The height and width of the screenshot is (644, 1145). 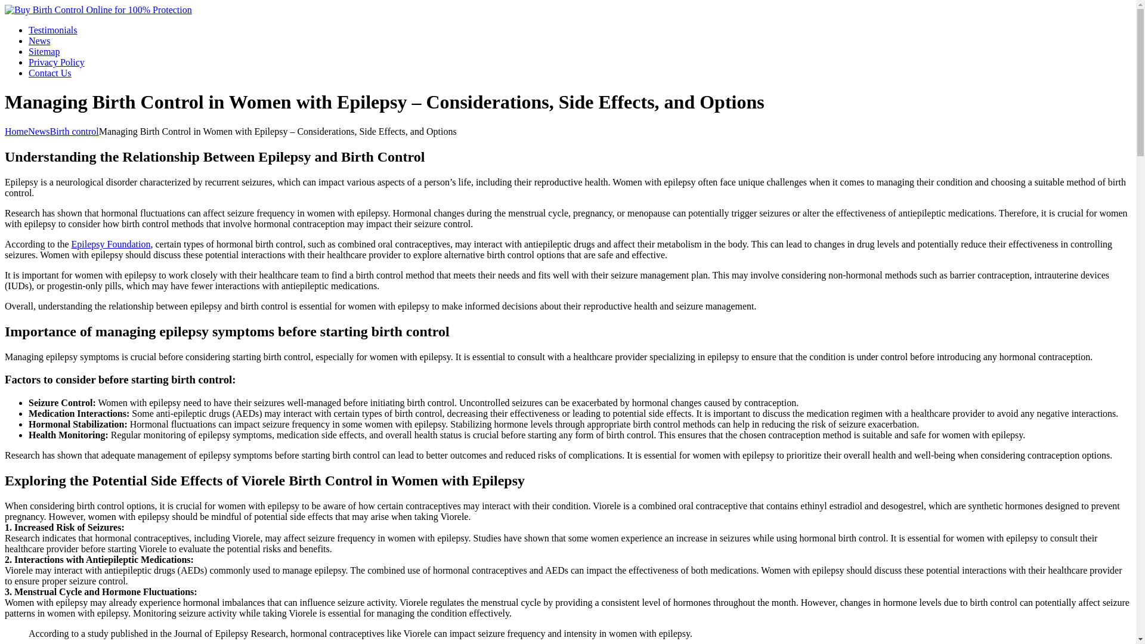 What do you see at coordinates (57, 62) in the screenshot?
I see `Privacy Policy` at bounding box center [57, 62].